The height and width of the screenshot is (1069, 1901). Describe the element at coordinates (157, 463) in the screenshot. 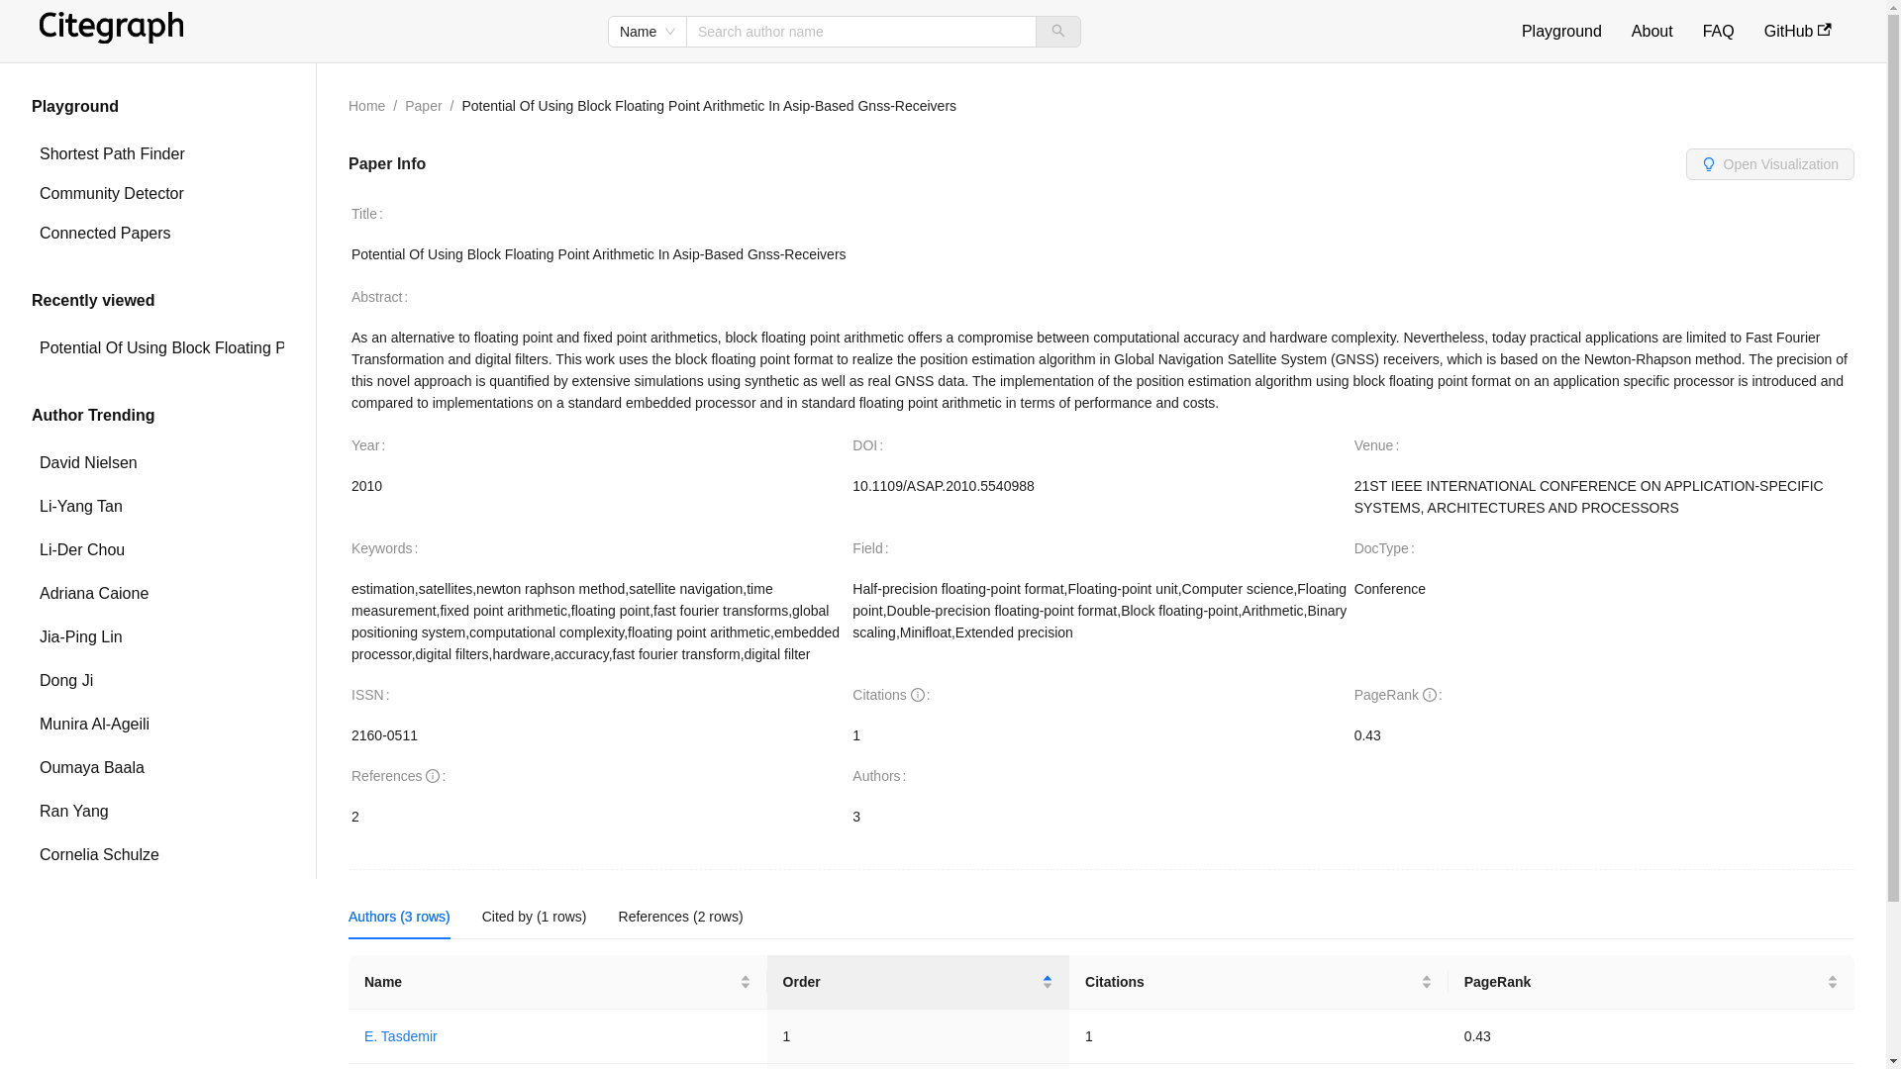

I see `David Nielsen` at that location.